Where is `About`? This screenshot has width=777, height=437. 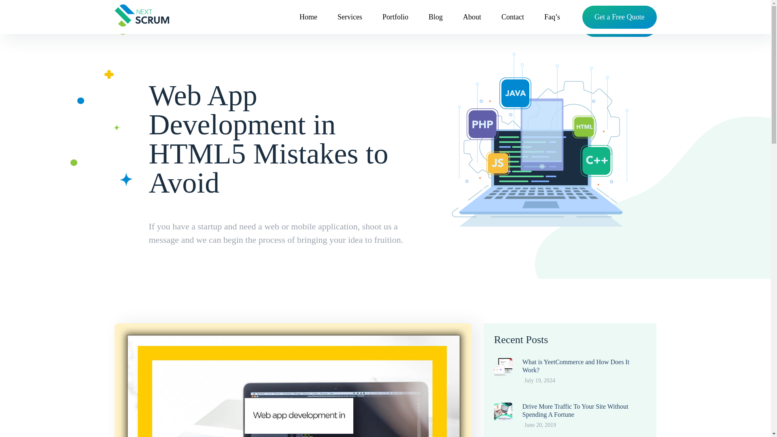
About is located at coordinates (472, 25).